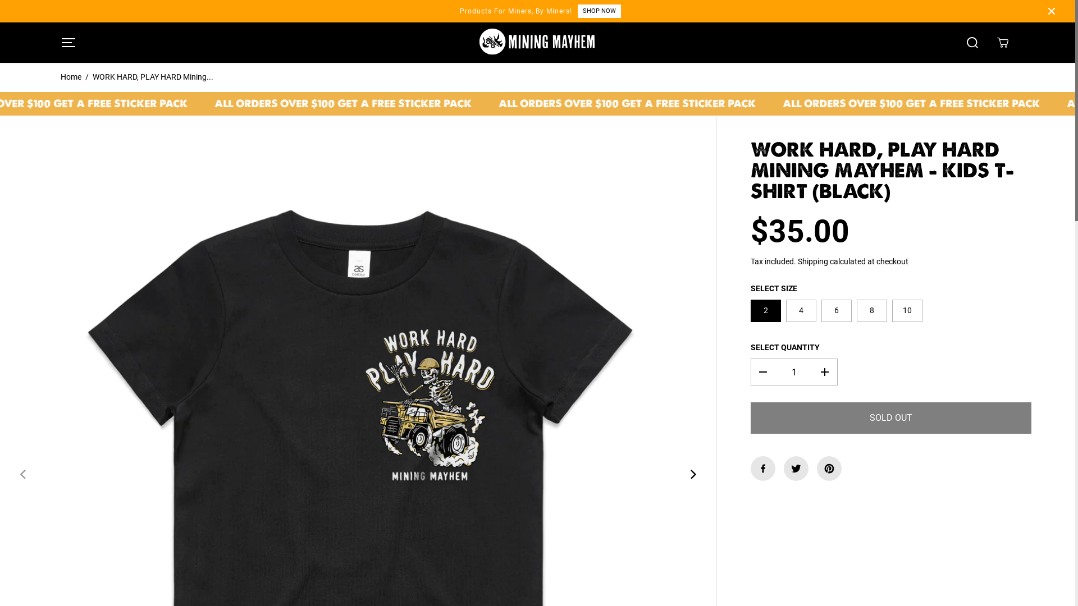 The width and height of the screenshot is (1078, 606). Describe the element at coordinates (766, 311) in the screenshot. I see `2` at that location.